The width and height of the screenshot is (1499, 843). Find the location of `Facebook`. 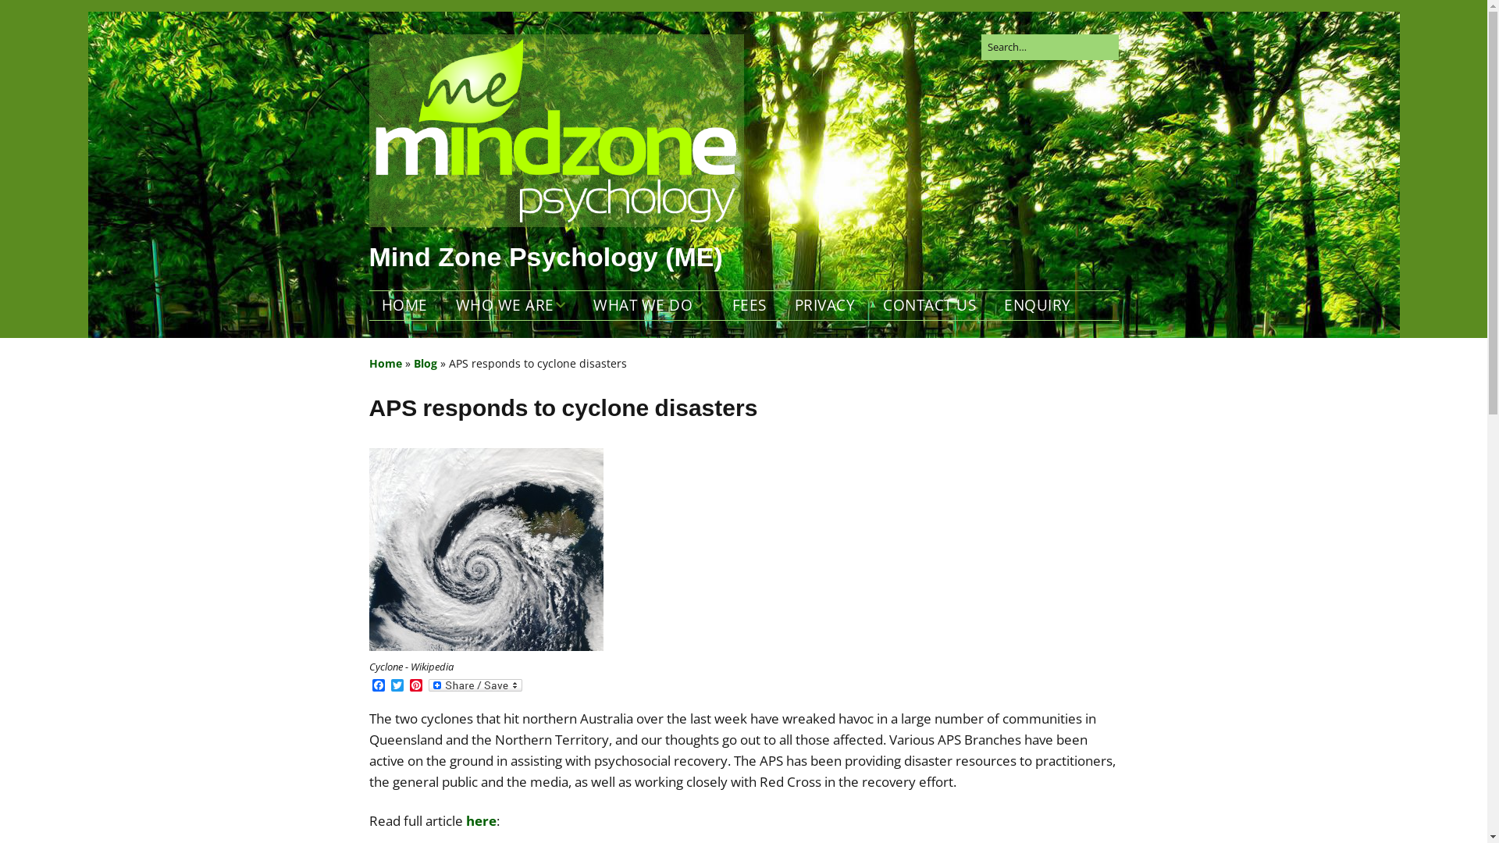

Facebook is located at coordinates (378, 686).